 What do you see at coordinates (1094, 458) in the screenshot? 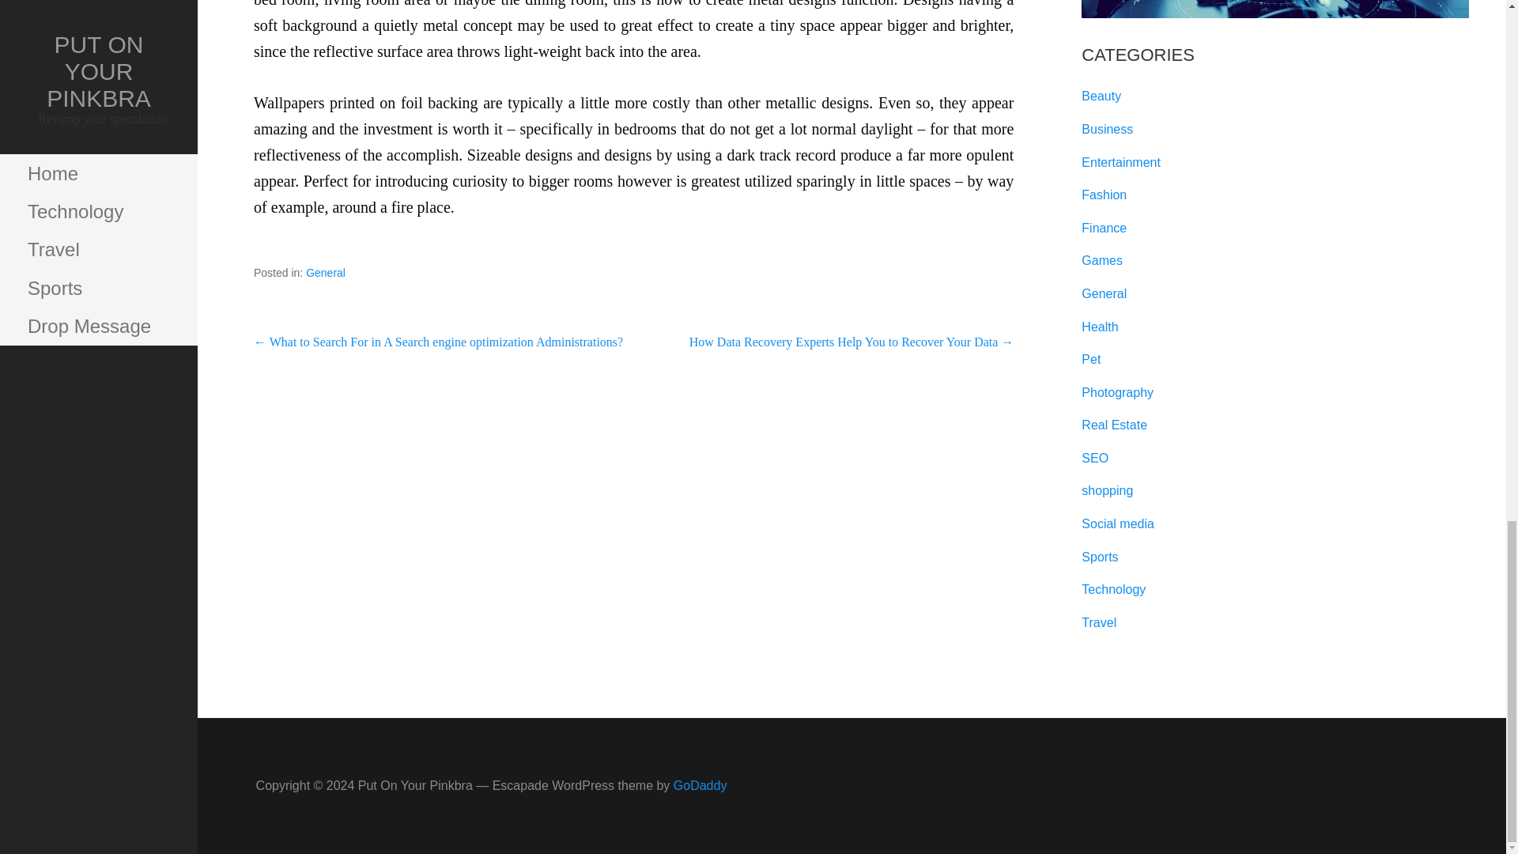
I see `SEO` at bounding box center [1094, 458].